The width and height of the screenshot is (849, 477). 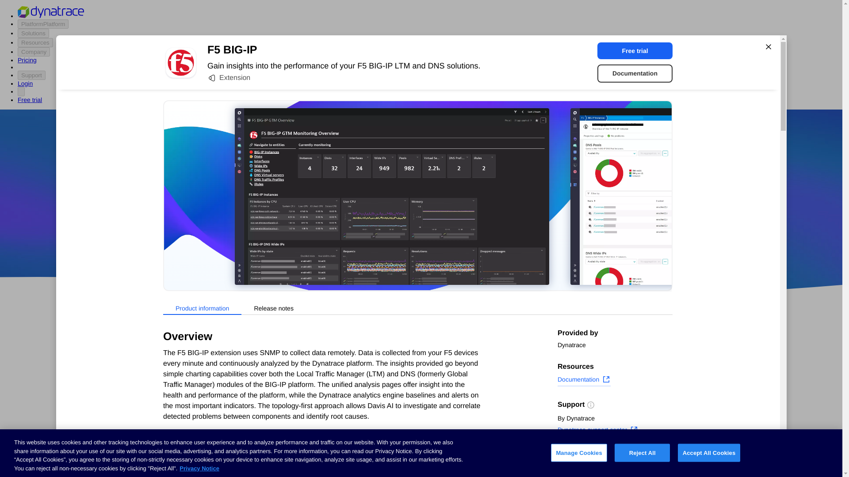 I want to click on Documentation, so click(x=635, y=73).